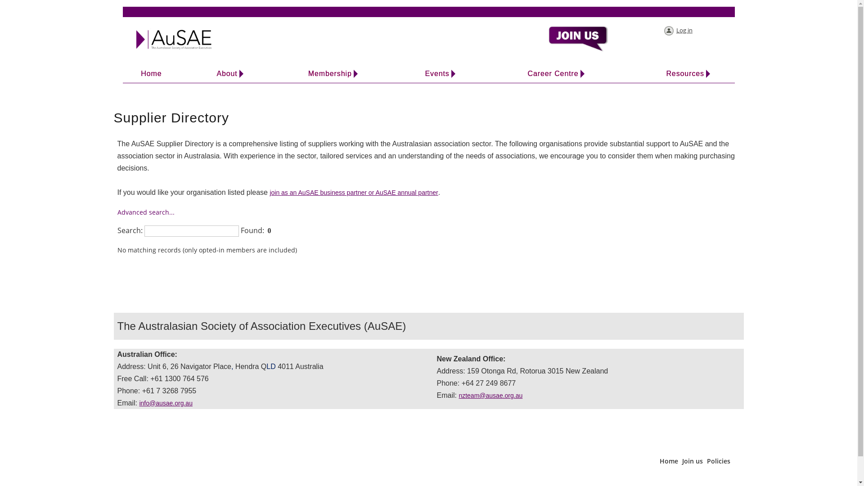 The image size is (864, 486). Describe the element at coordinates (437, 74) in the screenshot. I see `Events` at that location.